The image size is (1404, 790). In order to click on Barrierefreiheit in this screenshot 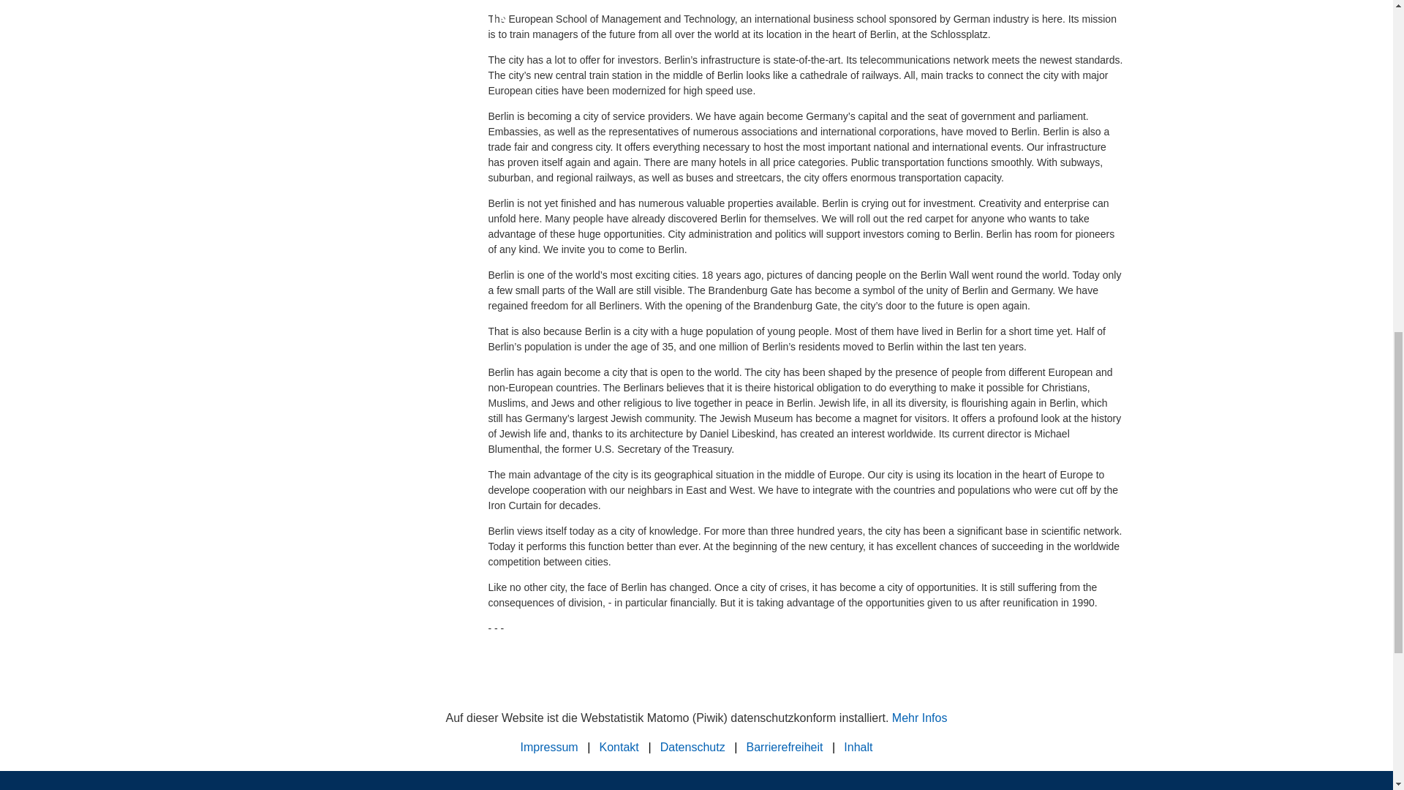, I will do `click(785, 747)`.